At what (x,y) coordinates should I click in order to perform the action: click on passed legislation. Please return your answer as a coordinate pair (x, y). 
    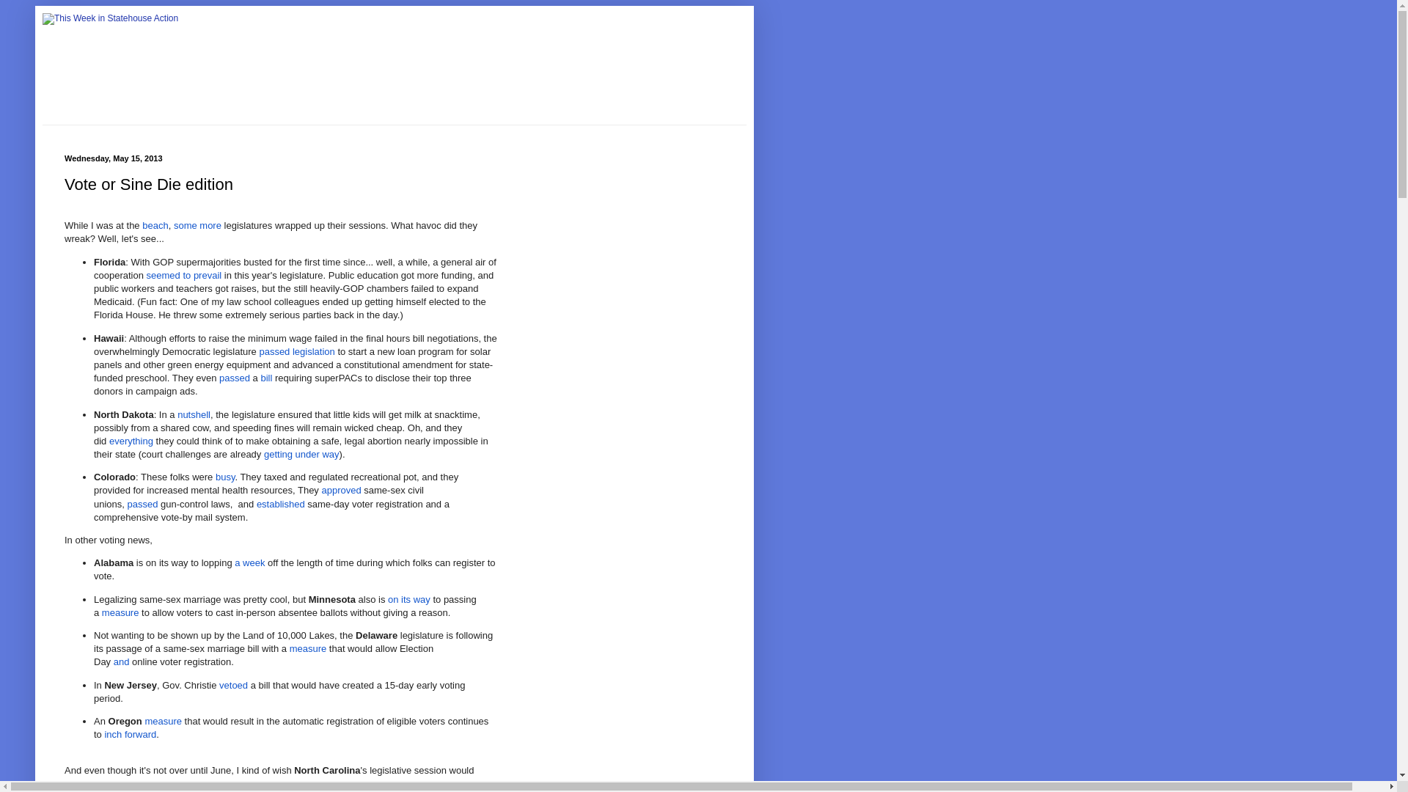
    Looking at the image, I should click on (296, 351).